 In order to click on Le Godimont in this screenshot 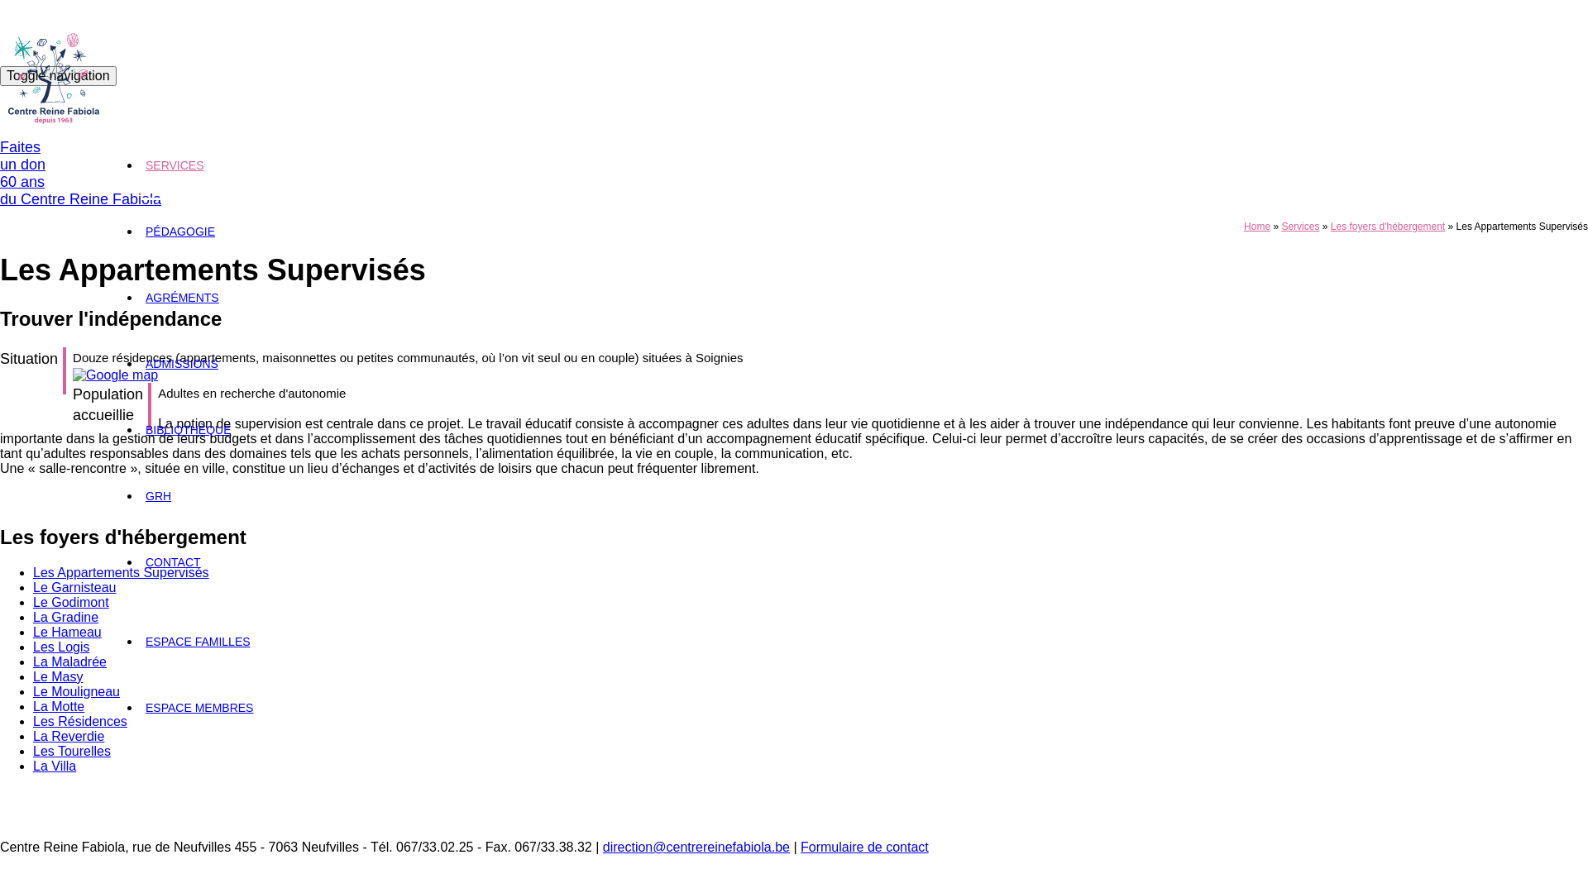, I will do `click(71, 602)`.